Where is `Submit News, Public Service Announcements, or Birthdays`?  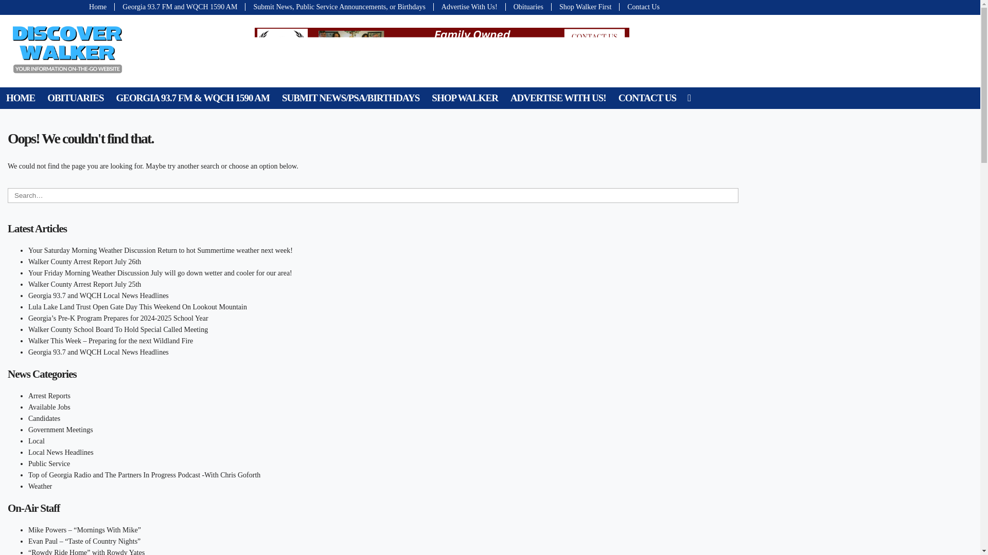 Submit News, Public Service Announcements, or Birthdays is located at coordinates (339, 7).